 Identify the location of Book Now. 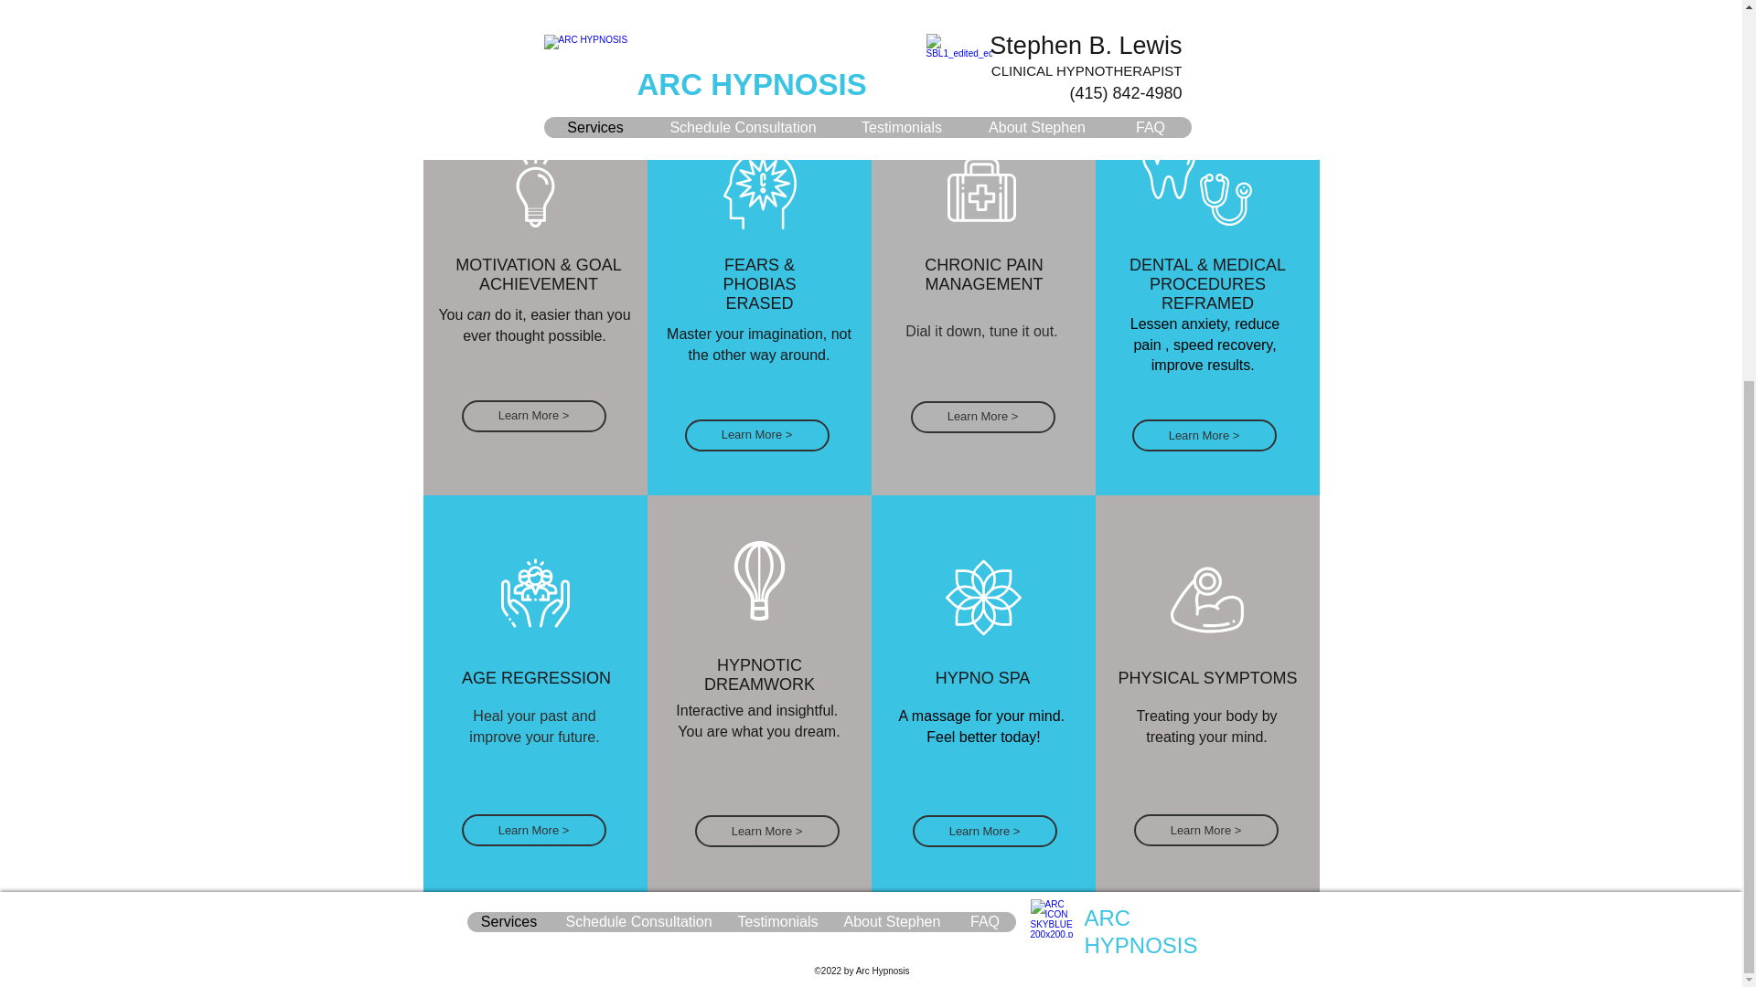
(1001, 47).